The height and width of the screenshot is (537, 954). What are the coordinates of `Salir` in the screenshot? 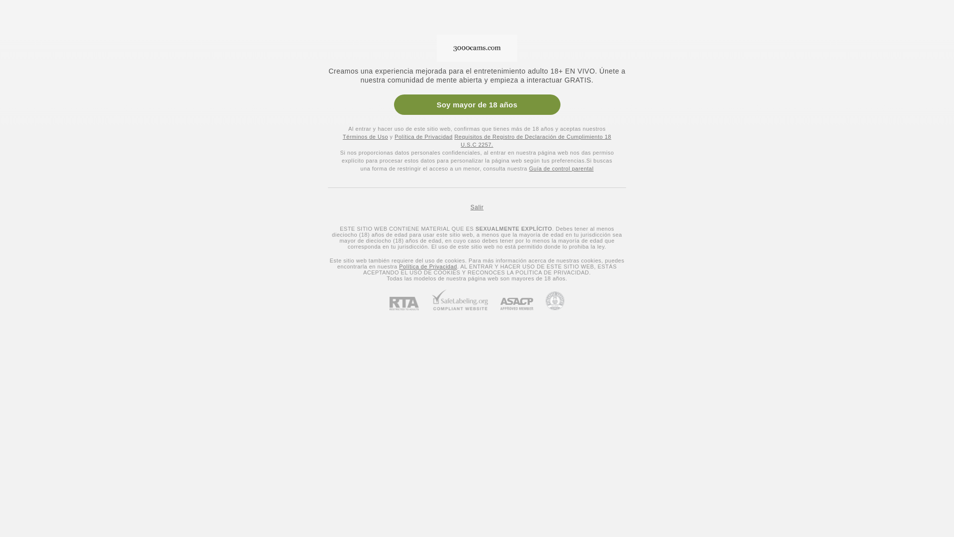 It's located at (477, 207).